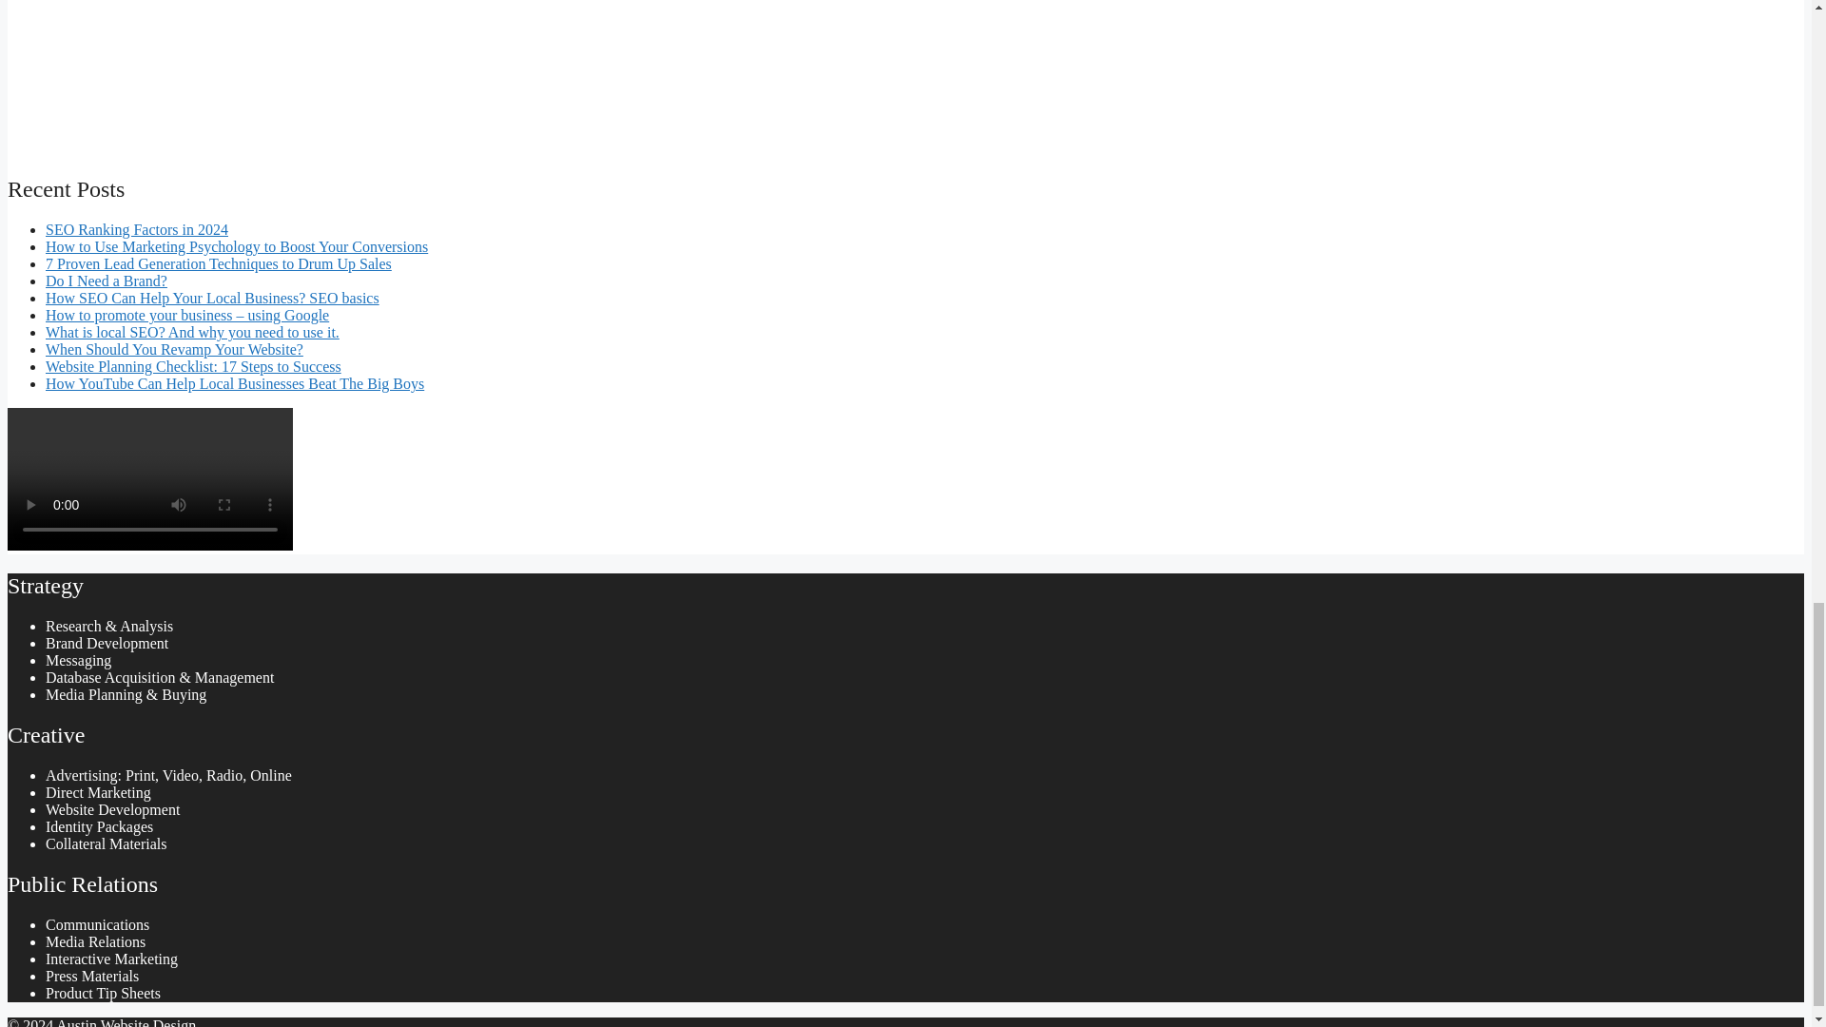 This screenshot has height=1027, width=1826. What do you see at coordinates (219, 263) in the screenshot?
I see `7 Proven Lead Generation Techniques to Drum Up Sales` at bounding box center [219, 263].